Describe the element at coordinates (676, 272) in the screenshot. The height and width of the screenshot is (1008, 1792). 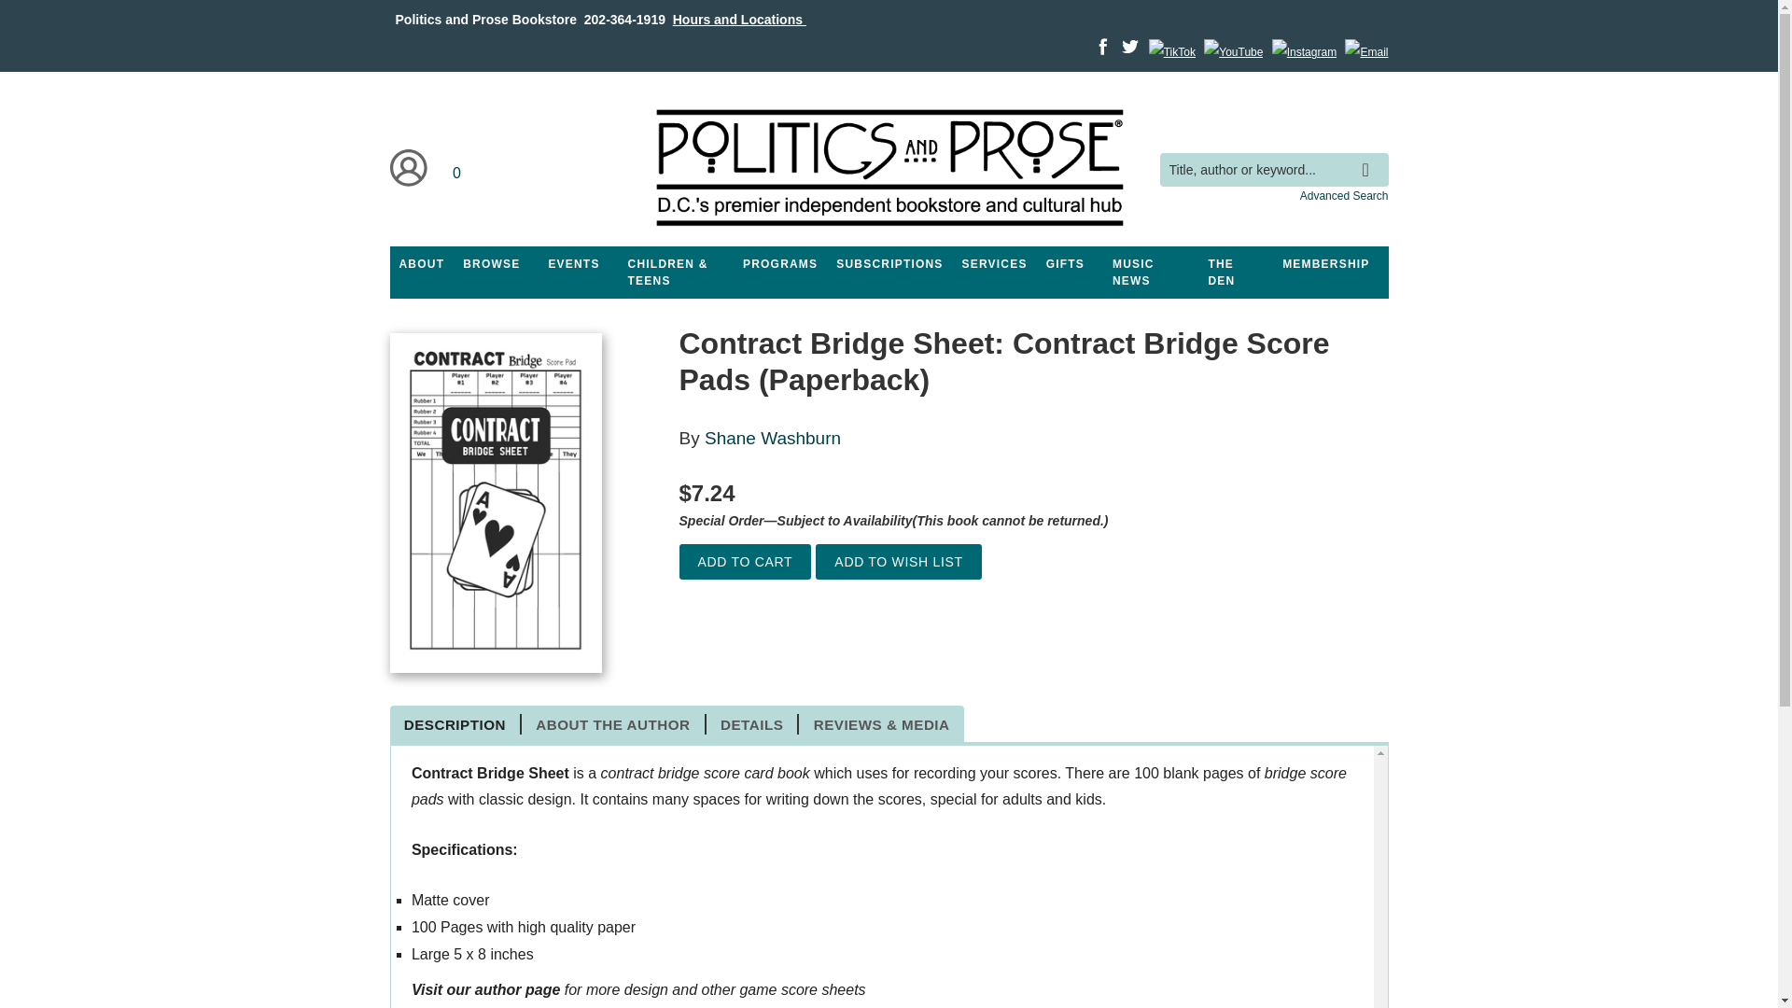
I see `Children and Teens Department` at that location.